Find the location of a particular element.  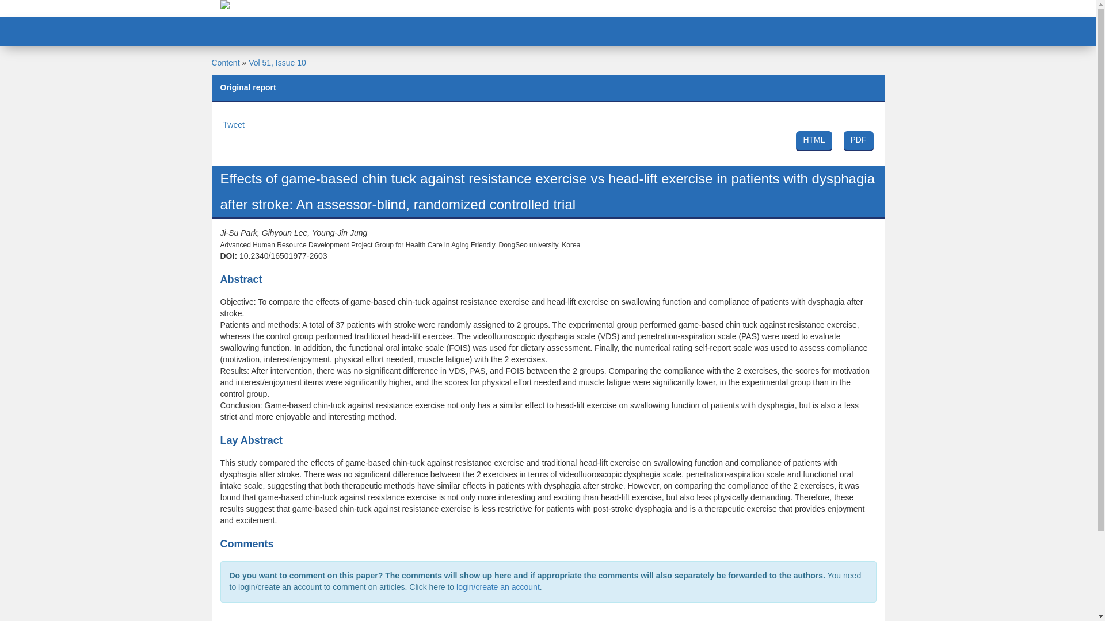

Content is located at coordinates (226, 62).